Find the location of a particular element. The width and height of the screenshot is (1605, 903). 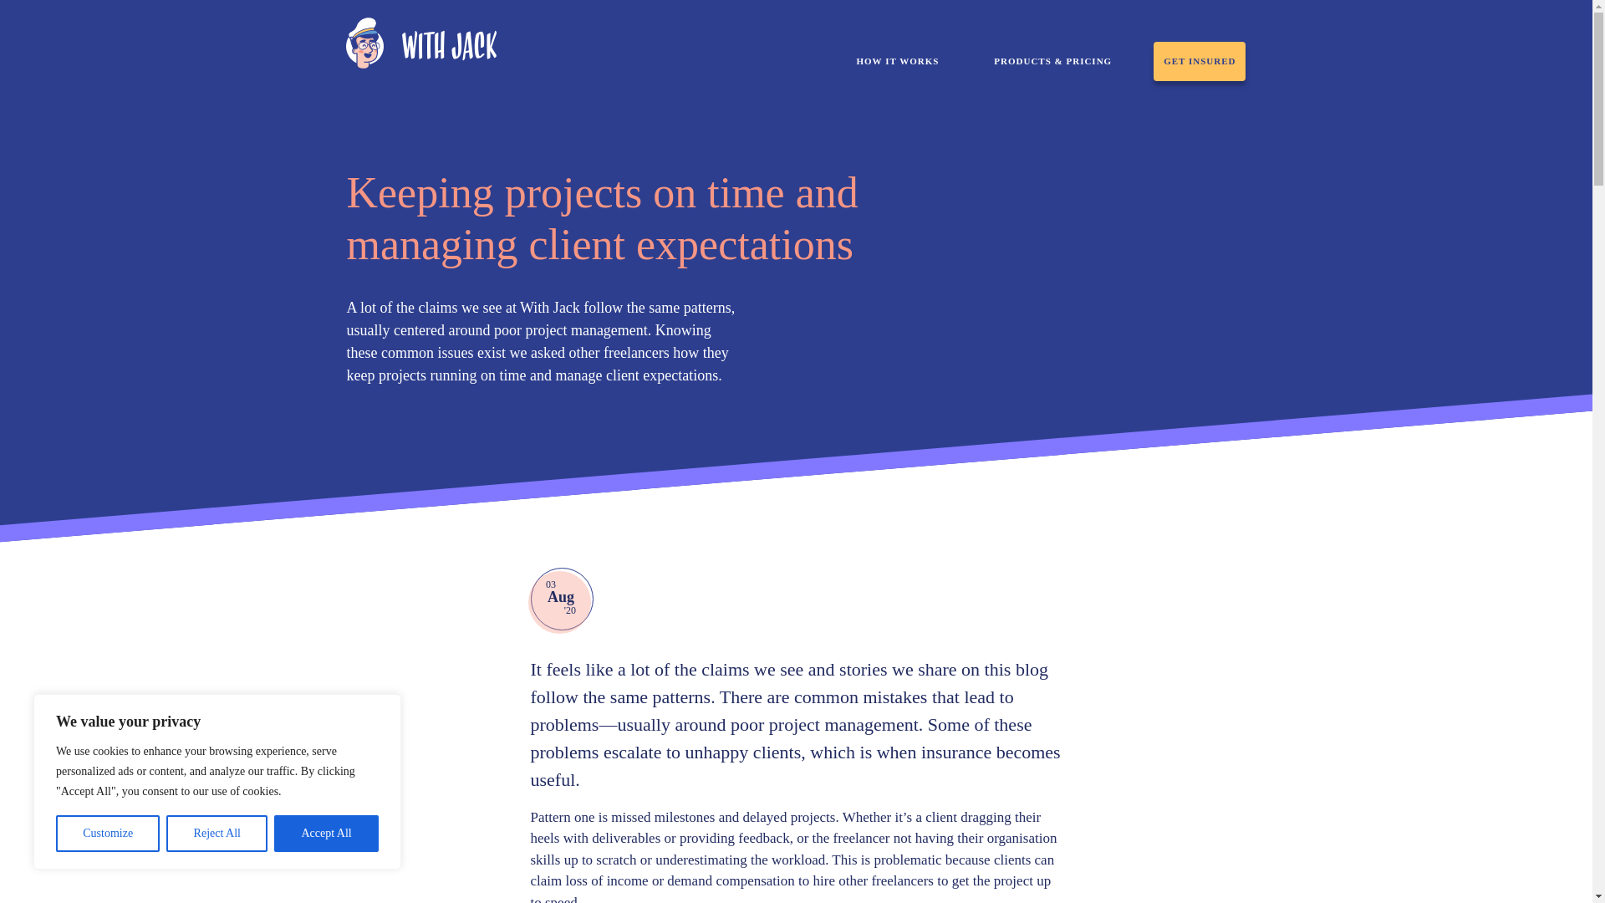

Reject All is located at coordinates (217, 834).